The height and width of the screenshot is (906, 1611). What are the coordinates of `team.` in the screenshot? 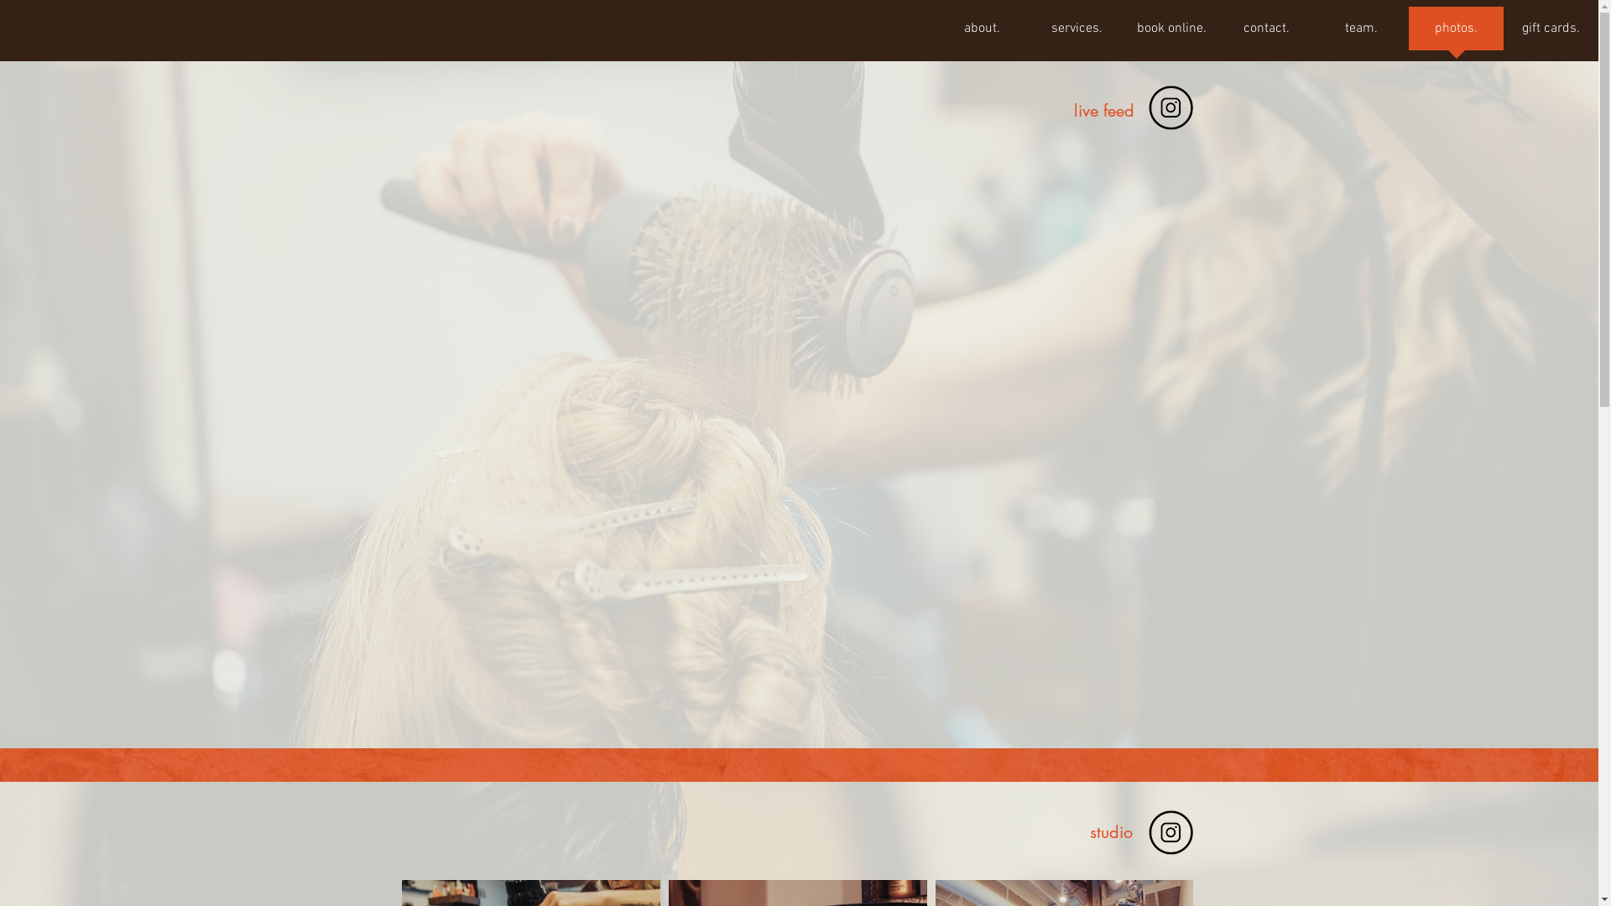 It's located at (1361, 34).